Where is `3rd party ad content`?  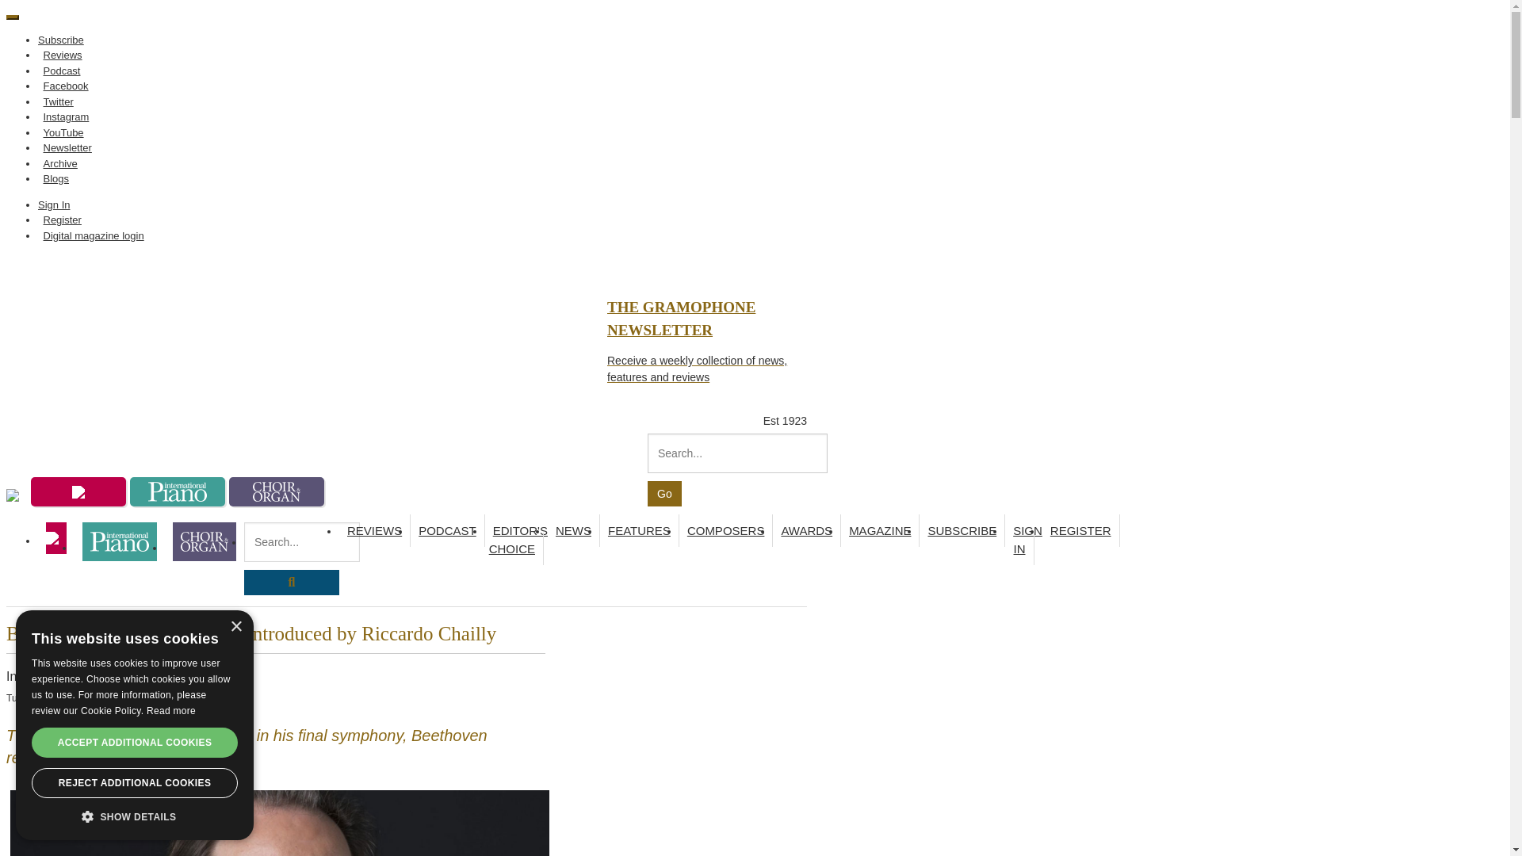
3rd party ad content is located at coordinates (294, 297).